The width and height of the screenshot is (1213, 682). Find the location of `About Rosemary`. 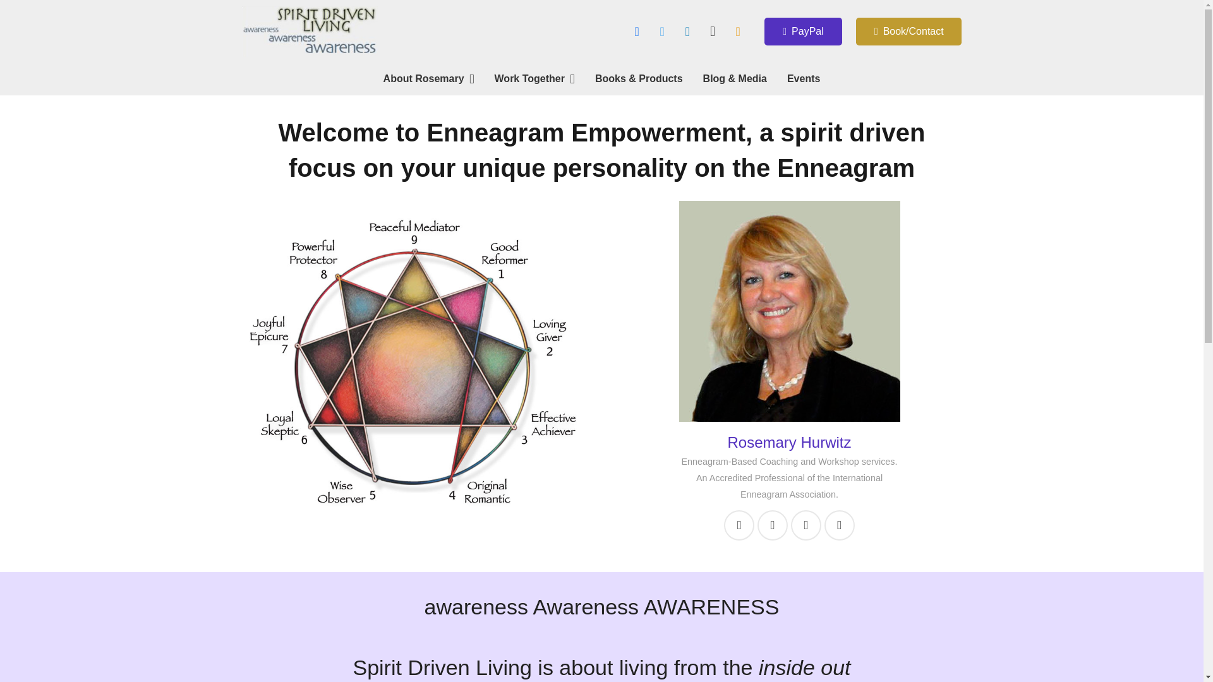

About Rosemary is located at coordinates (428, 79).